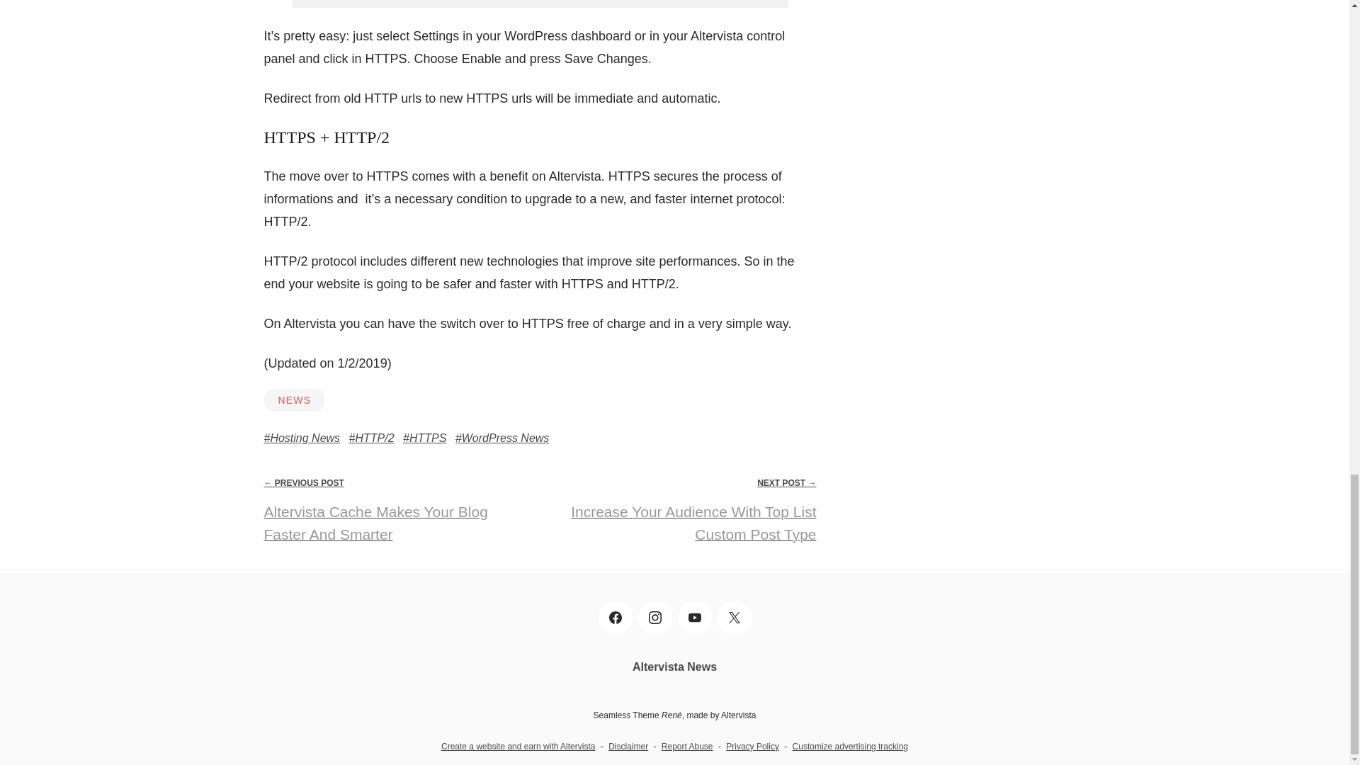 This screenshot has width=1360, height=765. Describe the element at coordinates (294, 399) in the screenshot. I see `NEWS` at that location.